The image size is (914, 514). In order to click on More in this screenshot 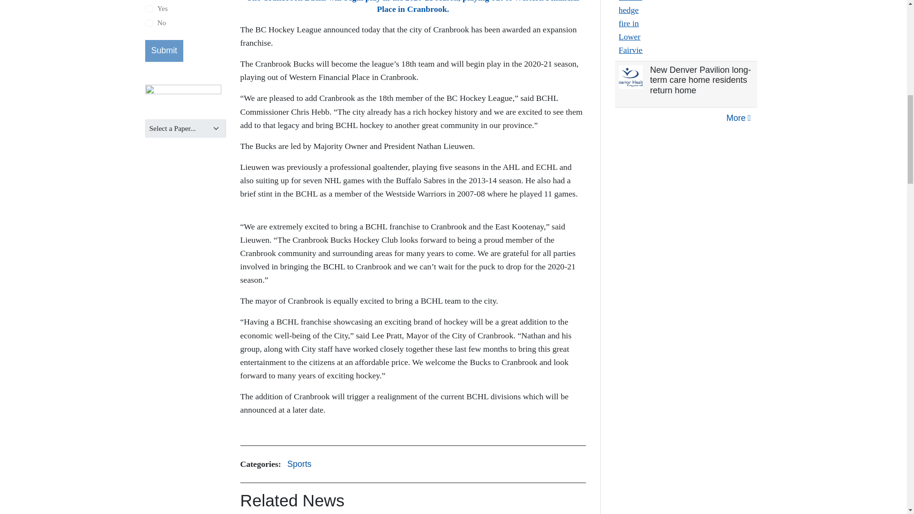, I will do `click(738, 118)`.